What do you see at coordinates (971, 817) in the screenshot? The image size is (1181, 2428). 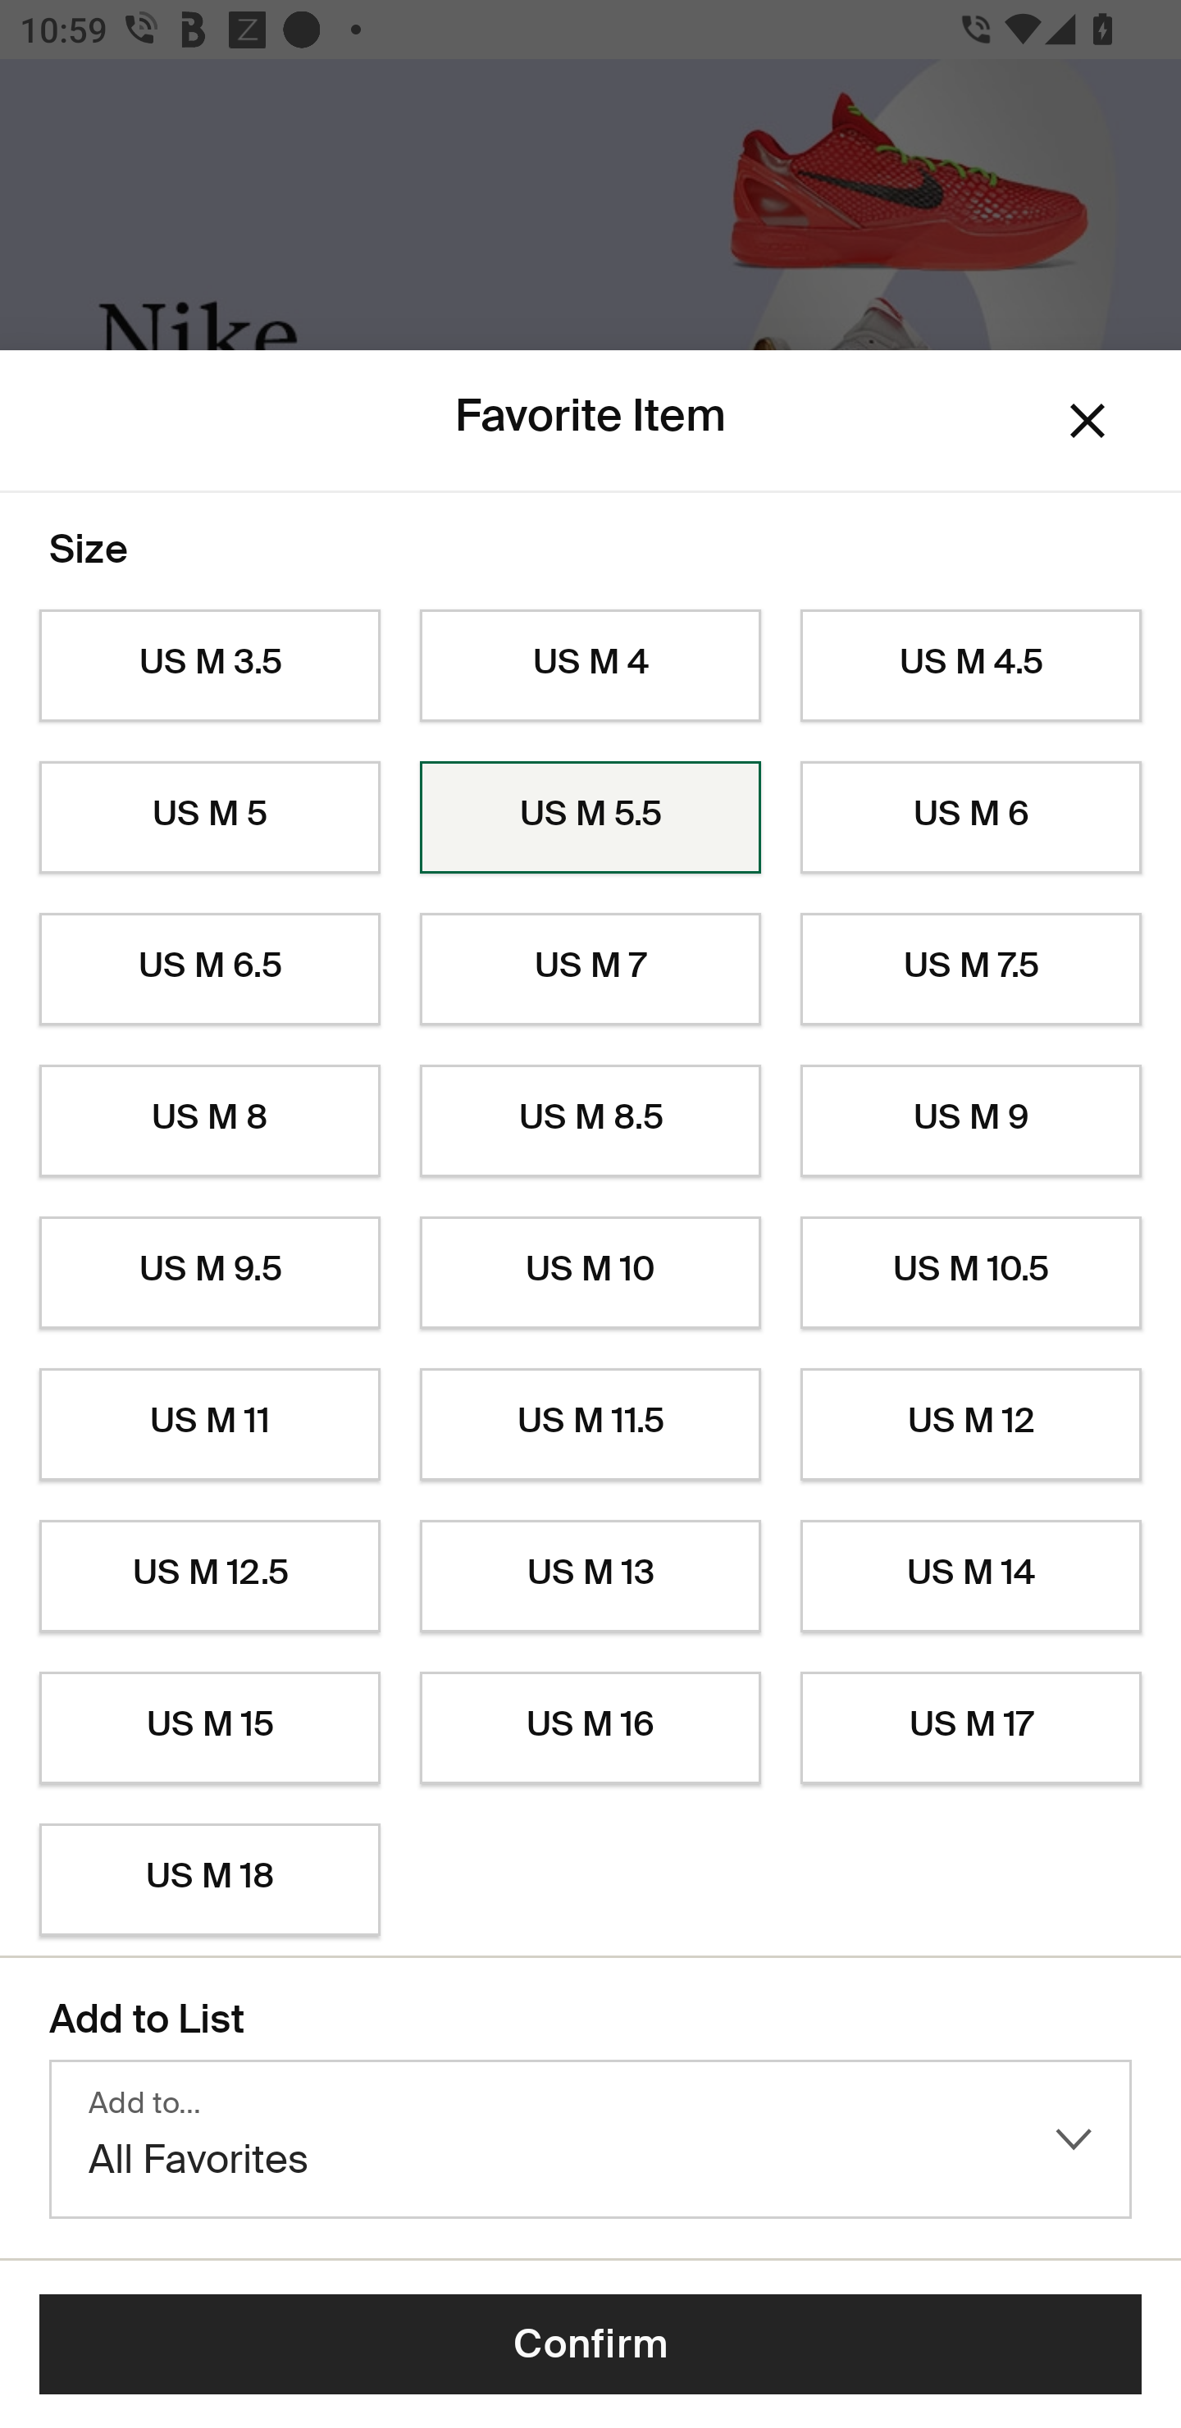 I see `US M 6` at bounding box center [971, 817].